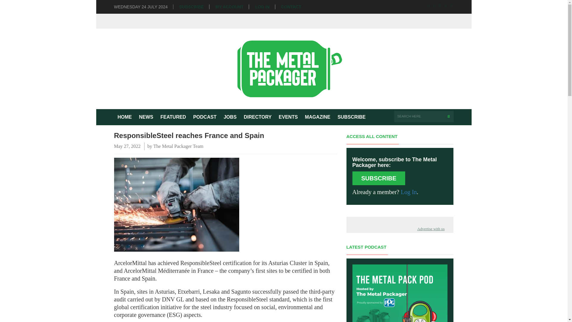  What do you see at coordinates (229, 7) in the screenshot?
I see `MY ACCOUNT` at bounding box center [229, 7].